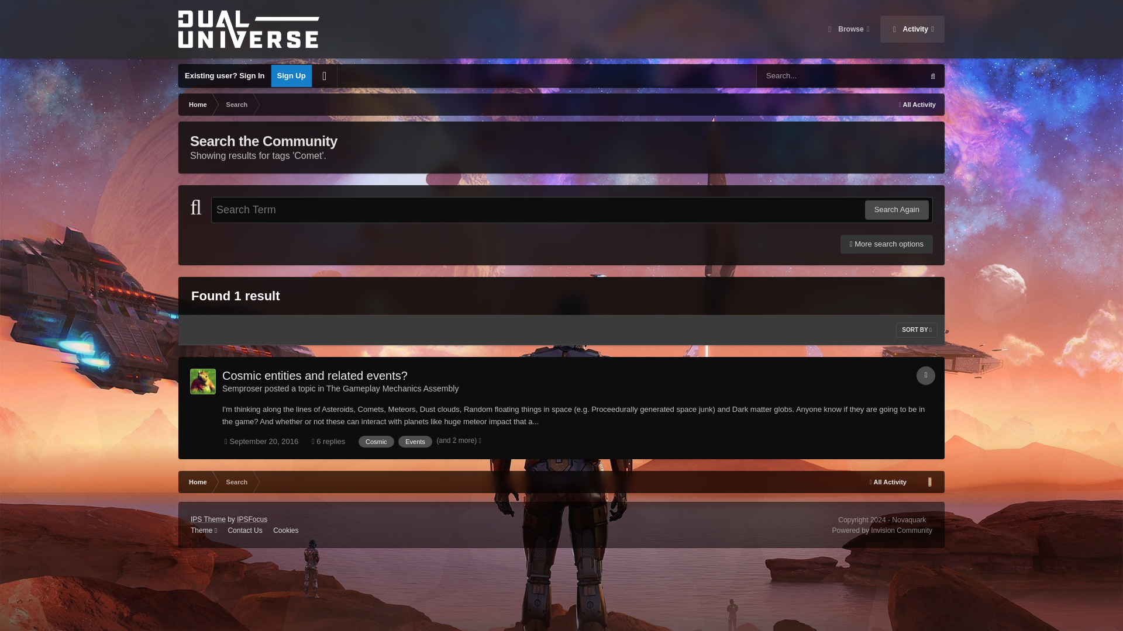 The image size is (1123, 631). I want to click on Go to Semproser's profile, so click(242, 388).